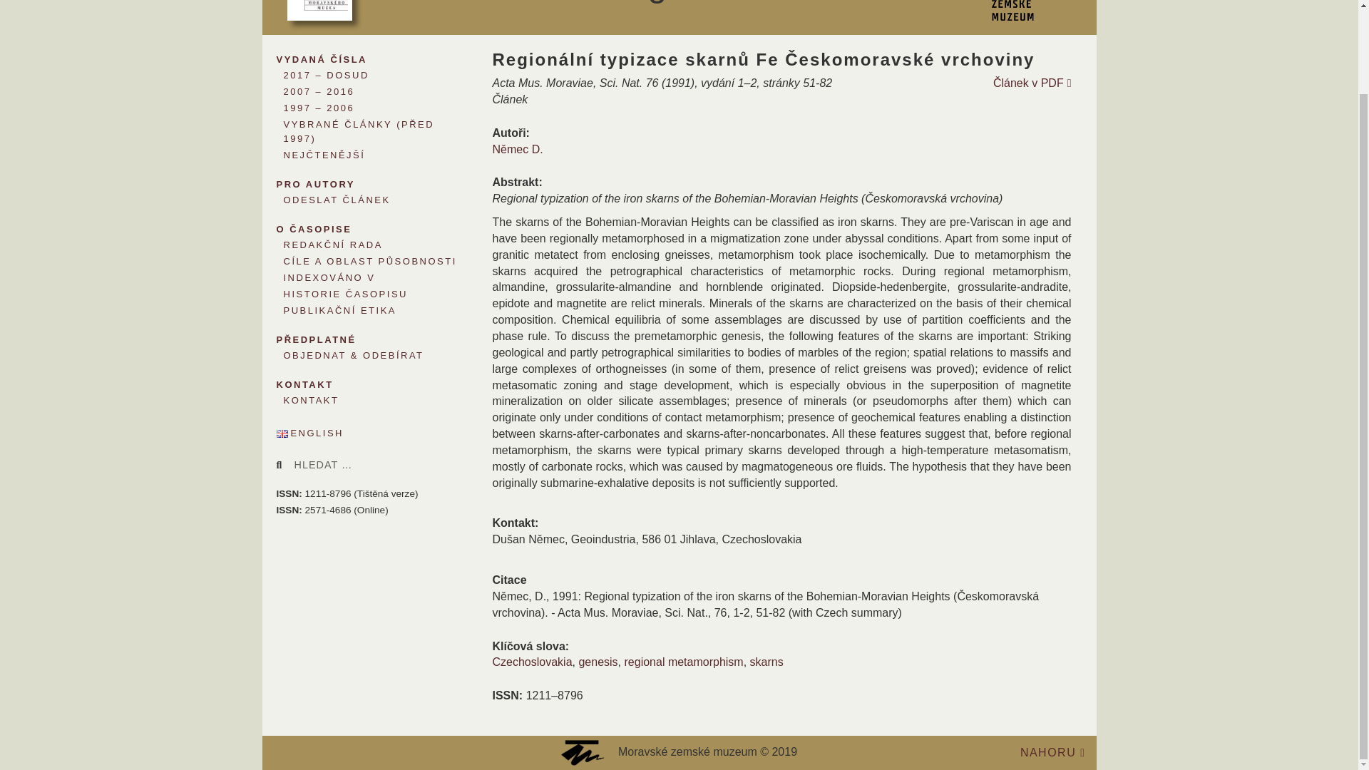  What do you see at coordinates (361, 382) in the screenshot?
I see `KONTAKT` at bounding box center [361, 382].